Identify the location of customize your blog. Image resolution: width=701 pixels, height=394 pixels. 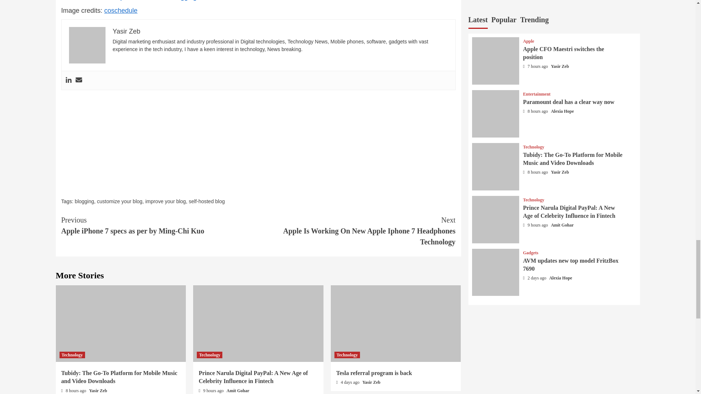
(120, 201).